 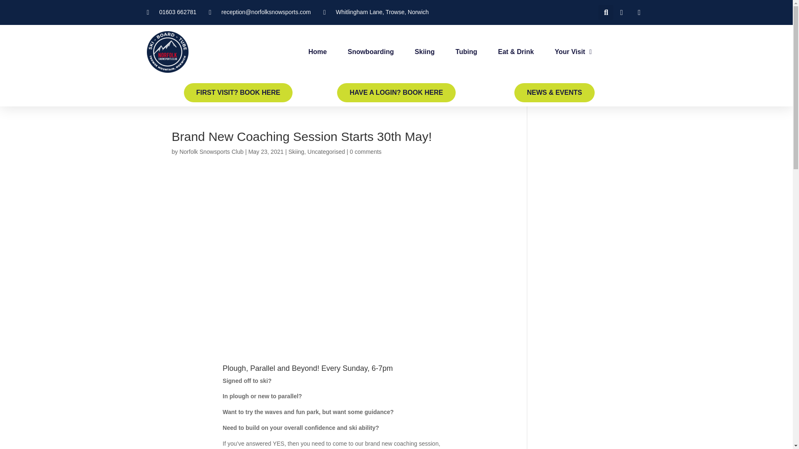 I want to click on Home, so click(x=318, y=52).